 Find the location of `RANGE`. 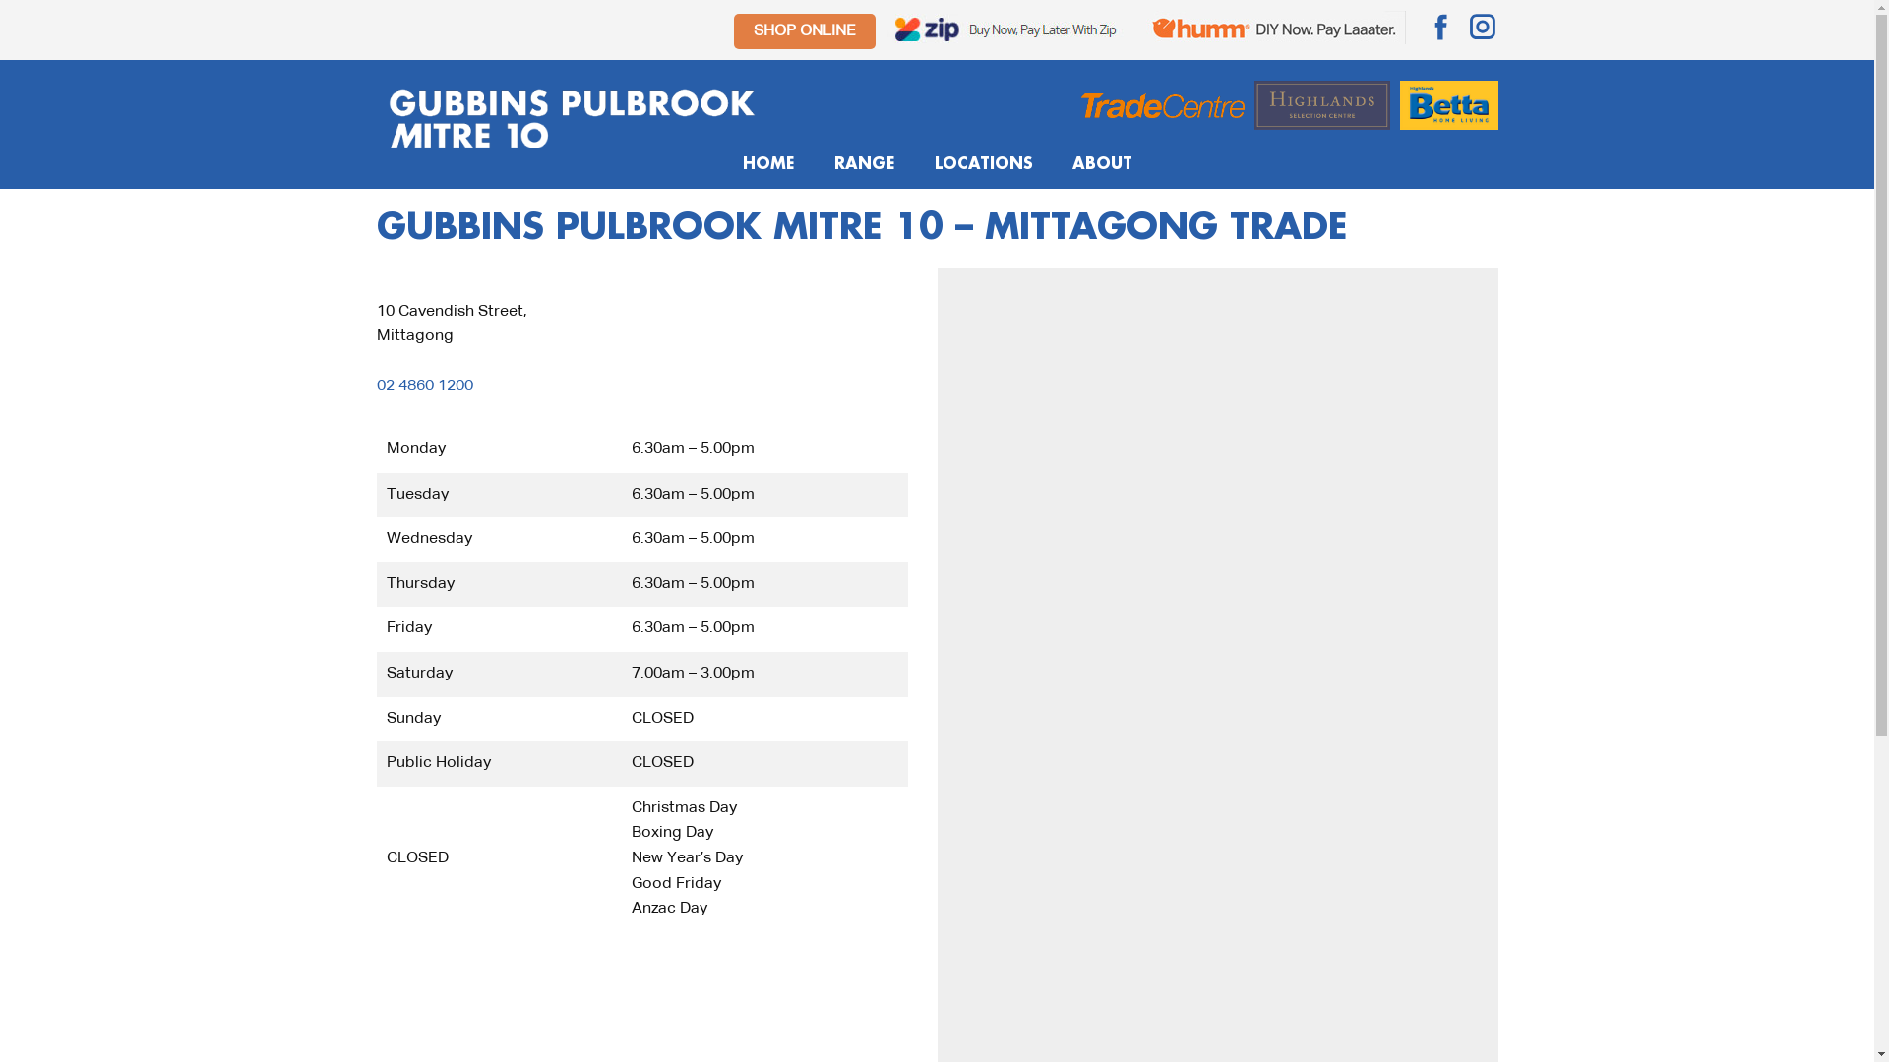

RANGE is located at coordinates (865, 165).